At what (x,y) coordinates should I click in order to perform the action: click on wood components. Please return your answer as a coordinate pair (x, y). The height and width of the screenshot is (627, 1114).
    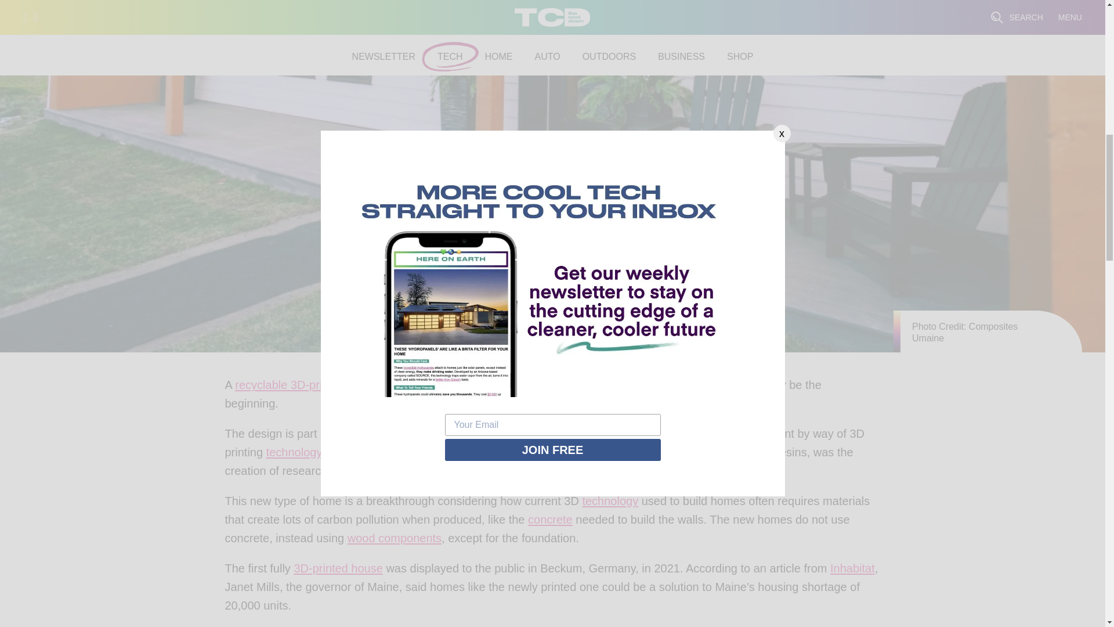
    Looking at the image, I should click on (395, 541).